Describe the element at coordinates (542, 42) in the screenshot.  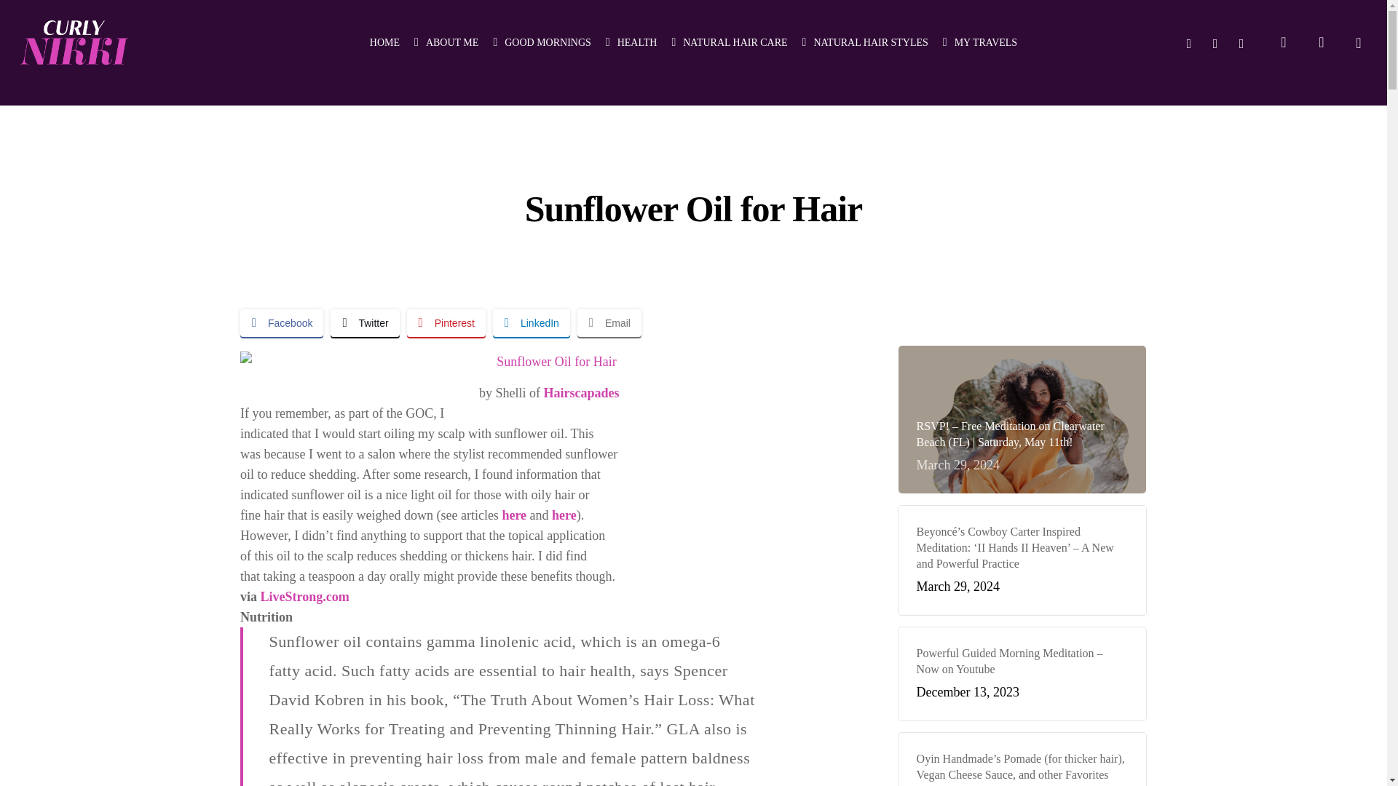
I see `GOOD MORNINGS` at that location.